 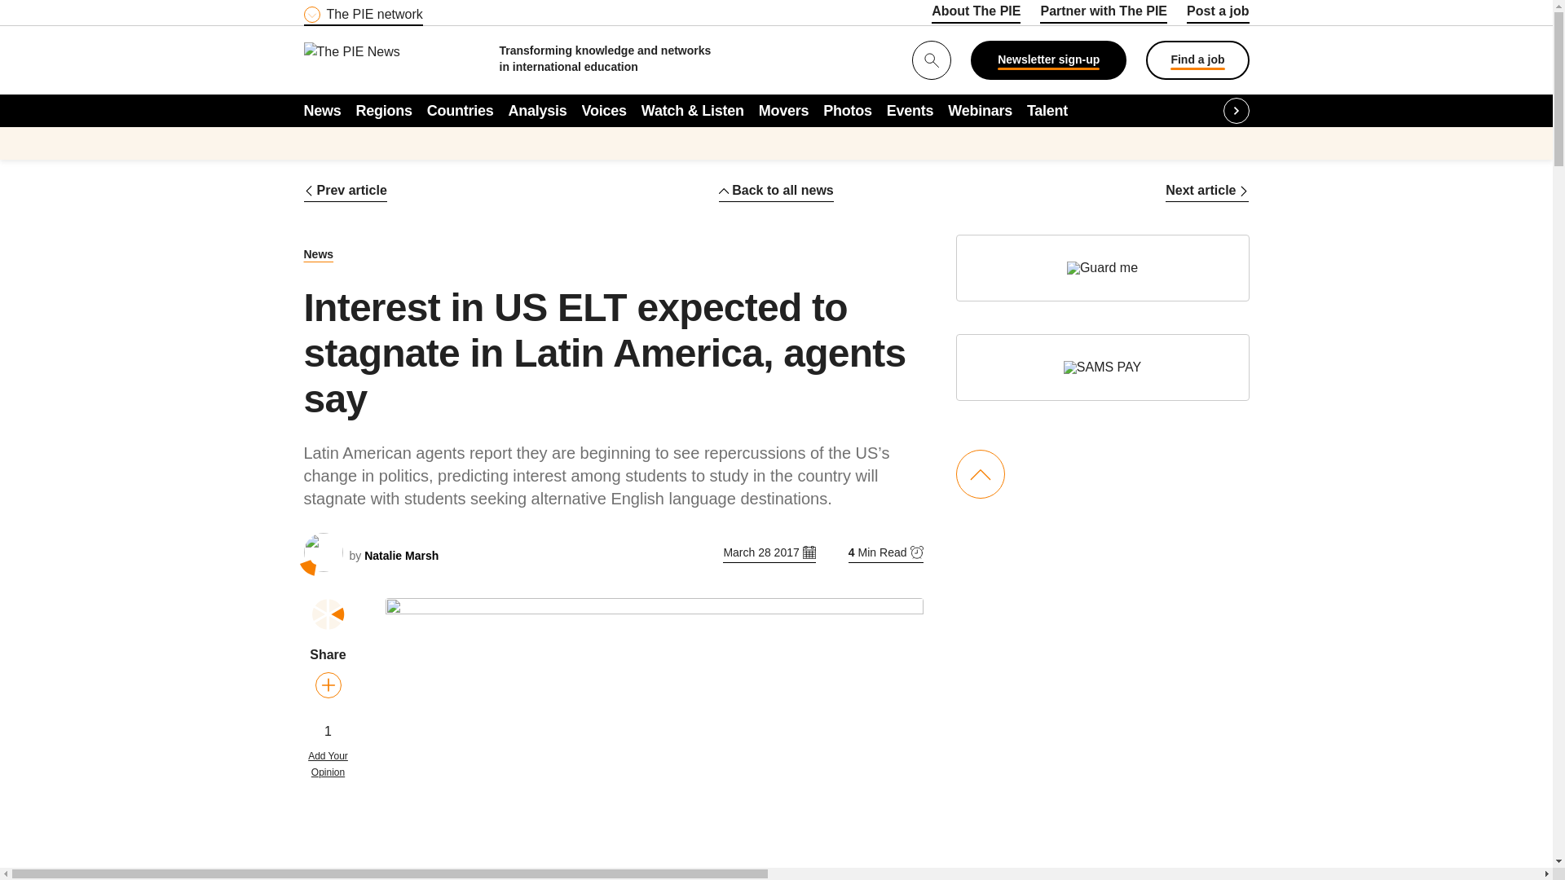 What do you see at coordinates (402, 10) in the screenshot?
I see `Content` at bounding box center [402, 10].